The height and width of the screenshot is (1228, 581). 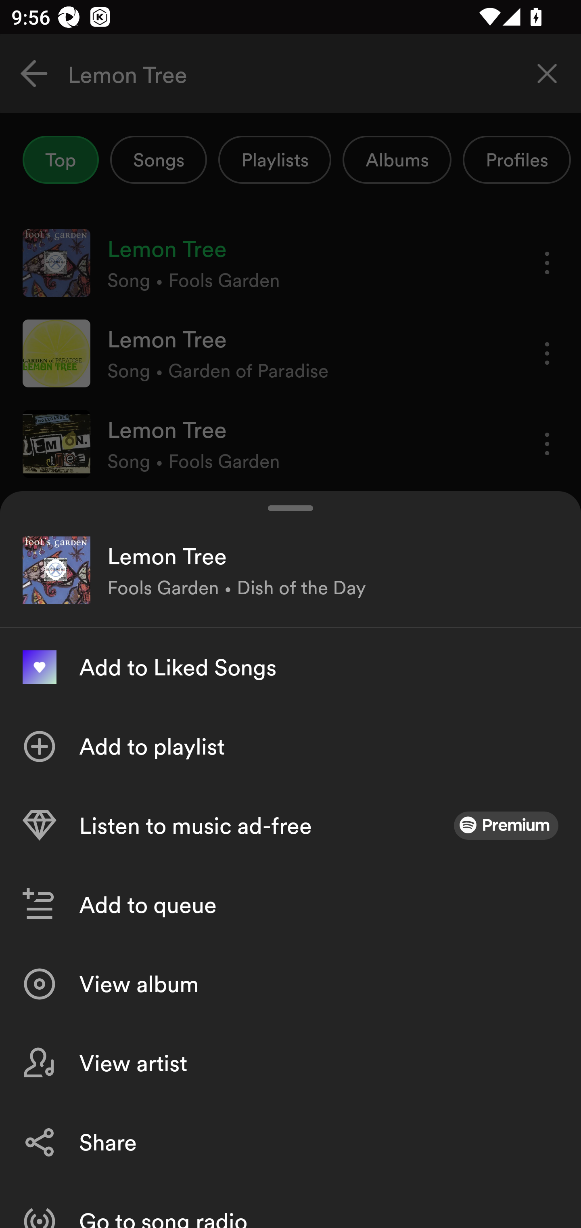 I want to click on Listen to music ad-free, so click(x=290, y=826).